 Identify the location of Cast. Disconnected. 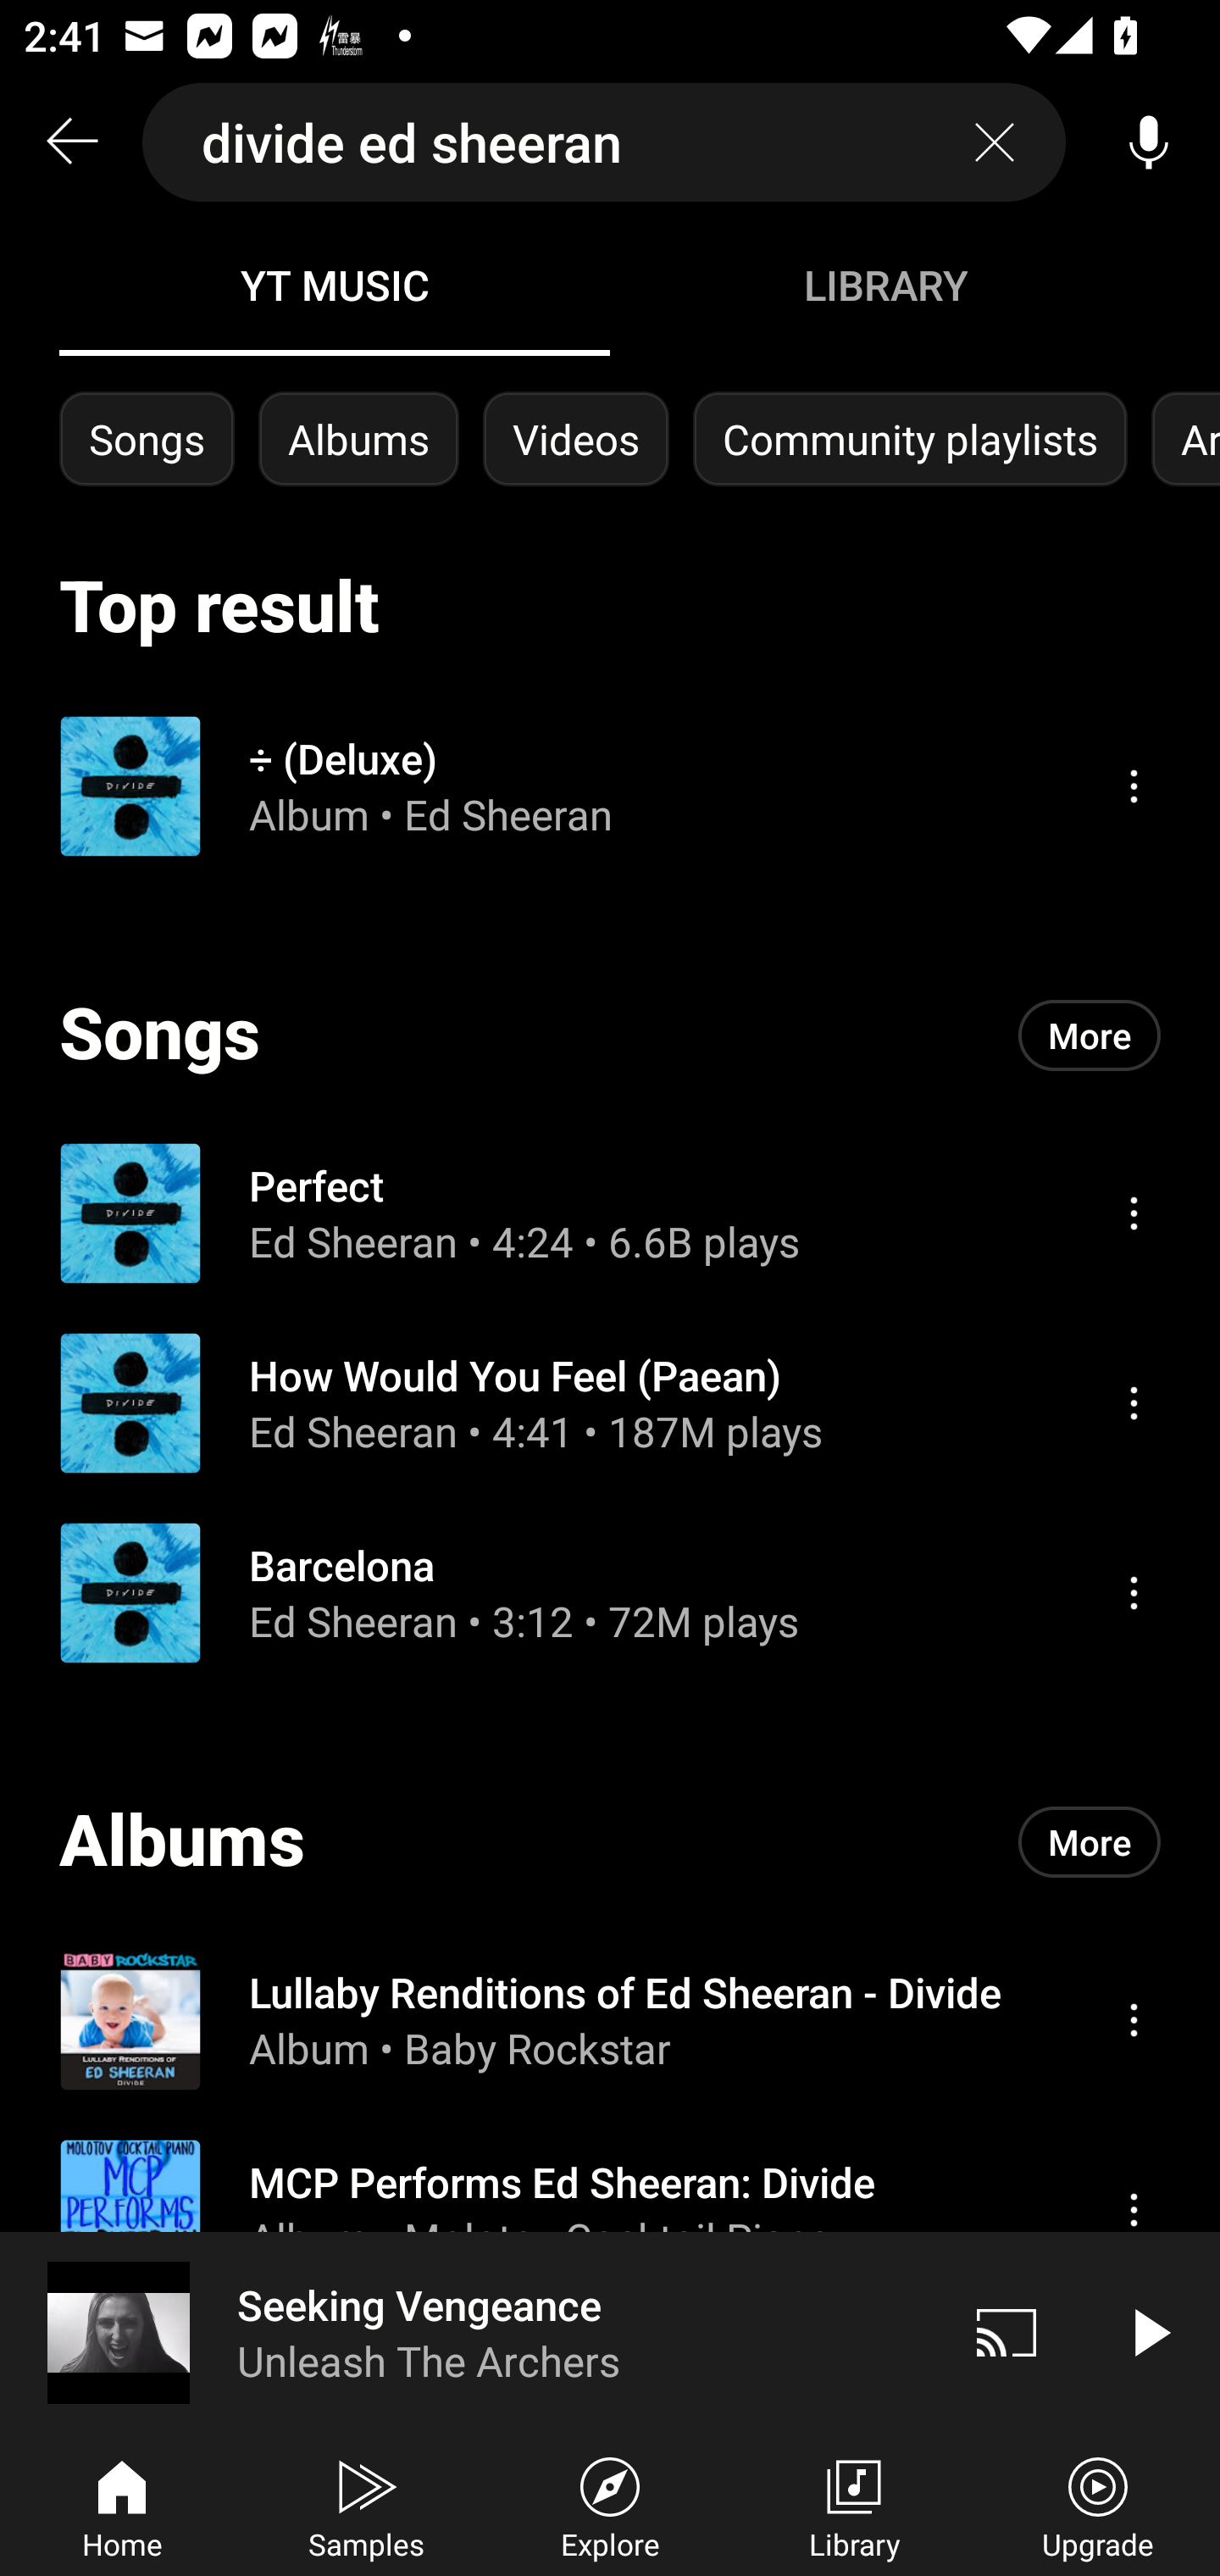
(1006, 2332).